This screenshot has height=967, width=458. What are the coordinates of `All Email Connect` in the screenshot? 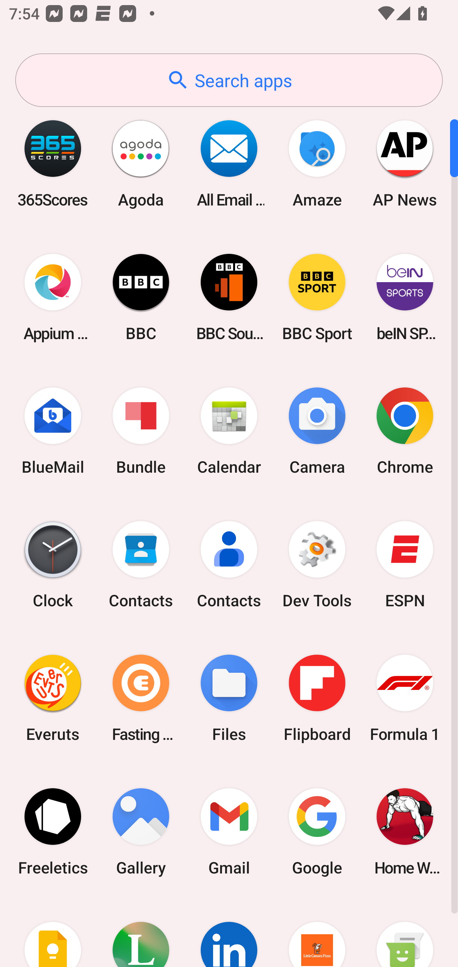 It's located at (229, 163).